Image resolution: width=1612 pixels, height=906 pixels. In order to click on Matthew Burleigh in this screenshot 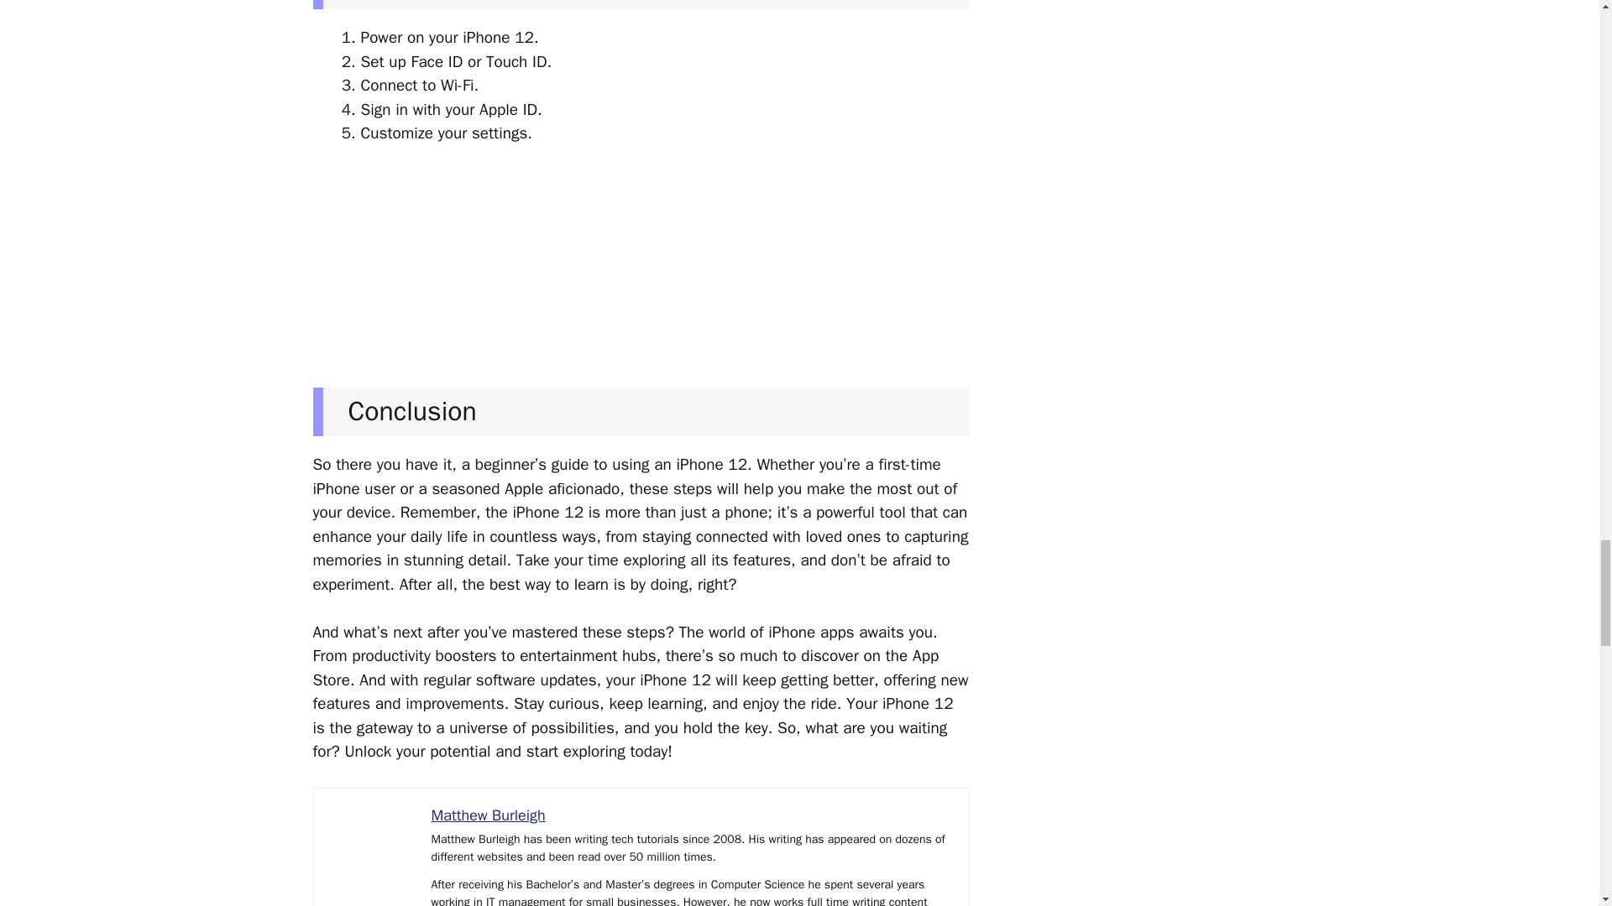, I will do `click(489, 815)`.